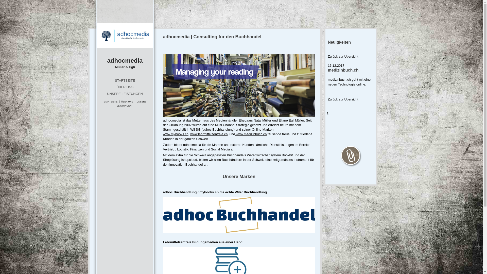 This screenshot has width=487, height=274. What do you see at coordinates (125, 36) in the screenshot?
I see ` ` at bounding box center [125, 36].